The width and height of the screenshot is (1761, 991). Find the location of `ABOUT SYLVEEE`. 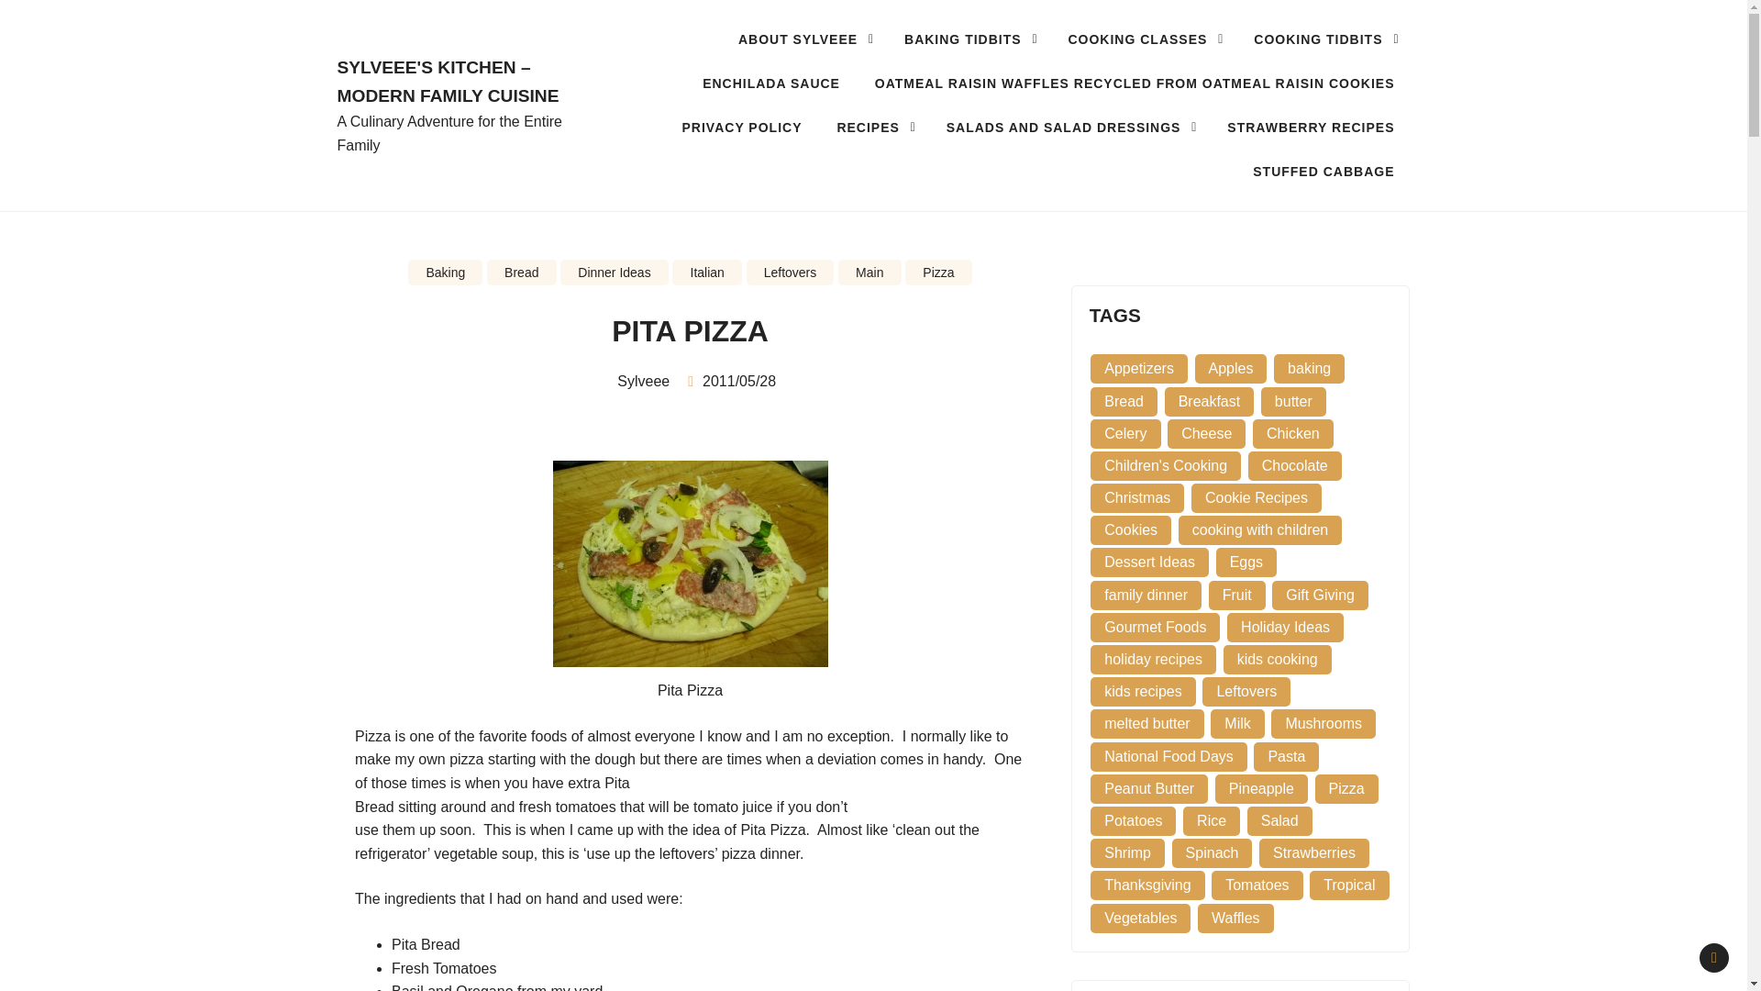

ABOUT SYLVEEE is located at coordinates (803, 39).